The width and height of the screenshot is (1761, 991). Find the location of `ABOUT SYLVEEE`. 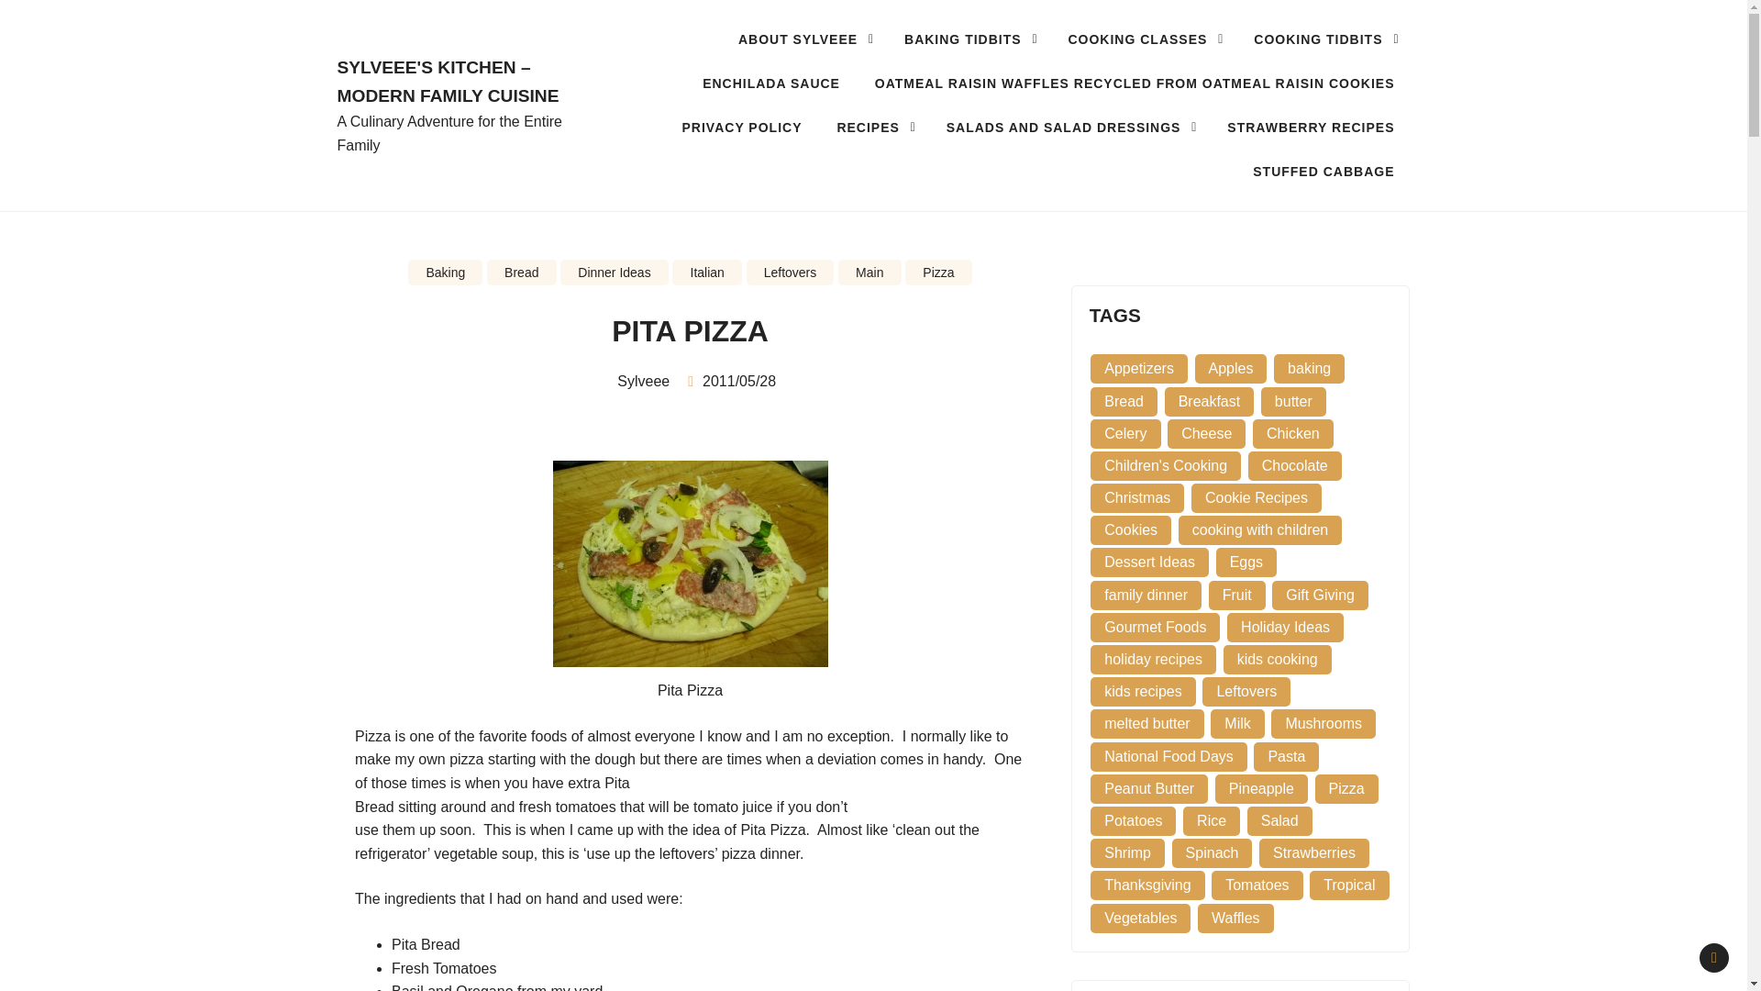

ABOUT SYLVEEE is located at coordinates (803, 39).